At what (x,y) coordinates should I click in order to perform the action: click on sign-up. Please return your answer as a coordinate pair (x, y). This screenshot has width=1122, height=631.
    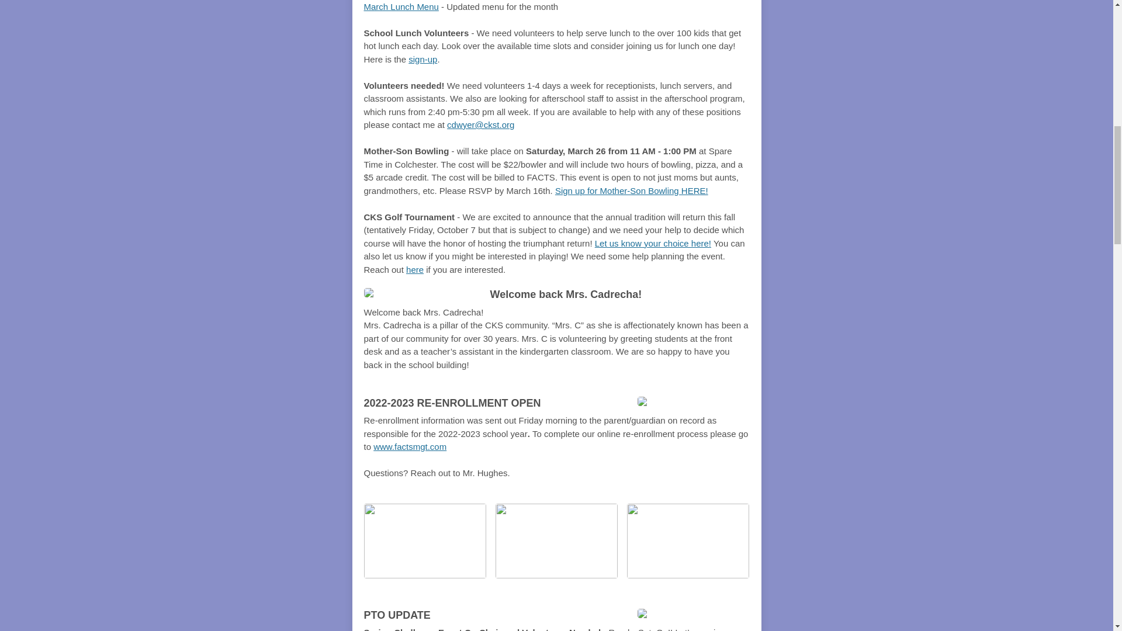
    Looking at the image, I should click on (423, 58).